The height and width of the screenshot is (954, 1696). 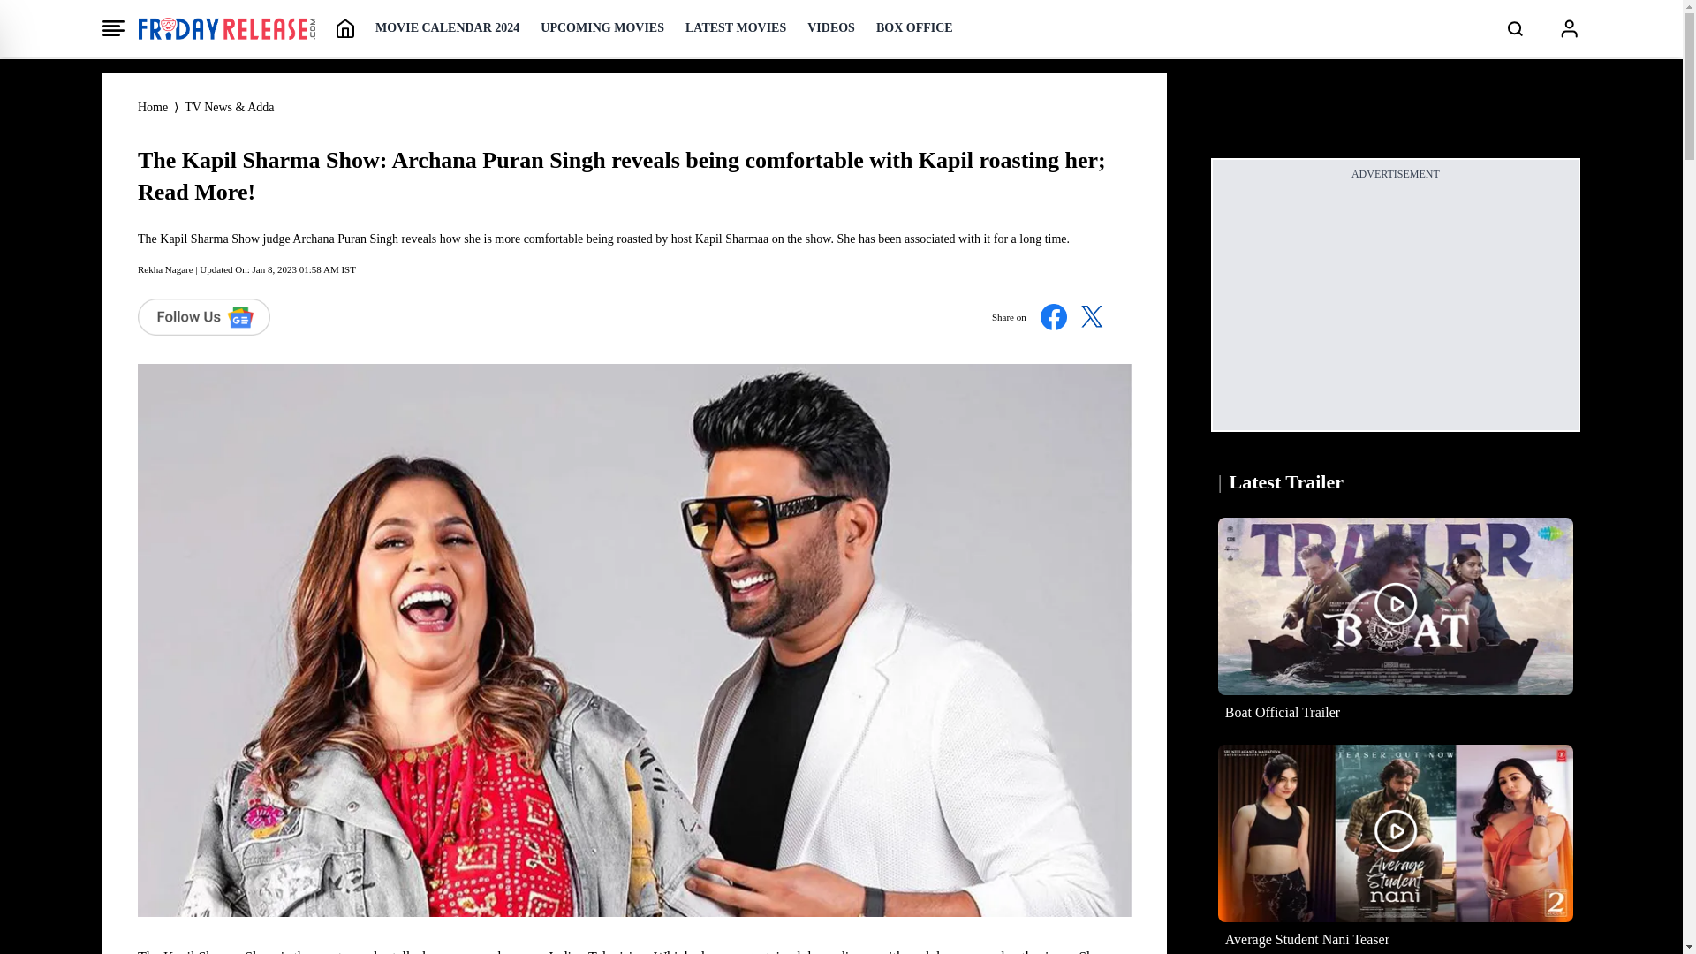 What do you see at coordinates (830, 27) in the screenshot?
I see `VIDEOS` at bounding box center [830, 27].